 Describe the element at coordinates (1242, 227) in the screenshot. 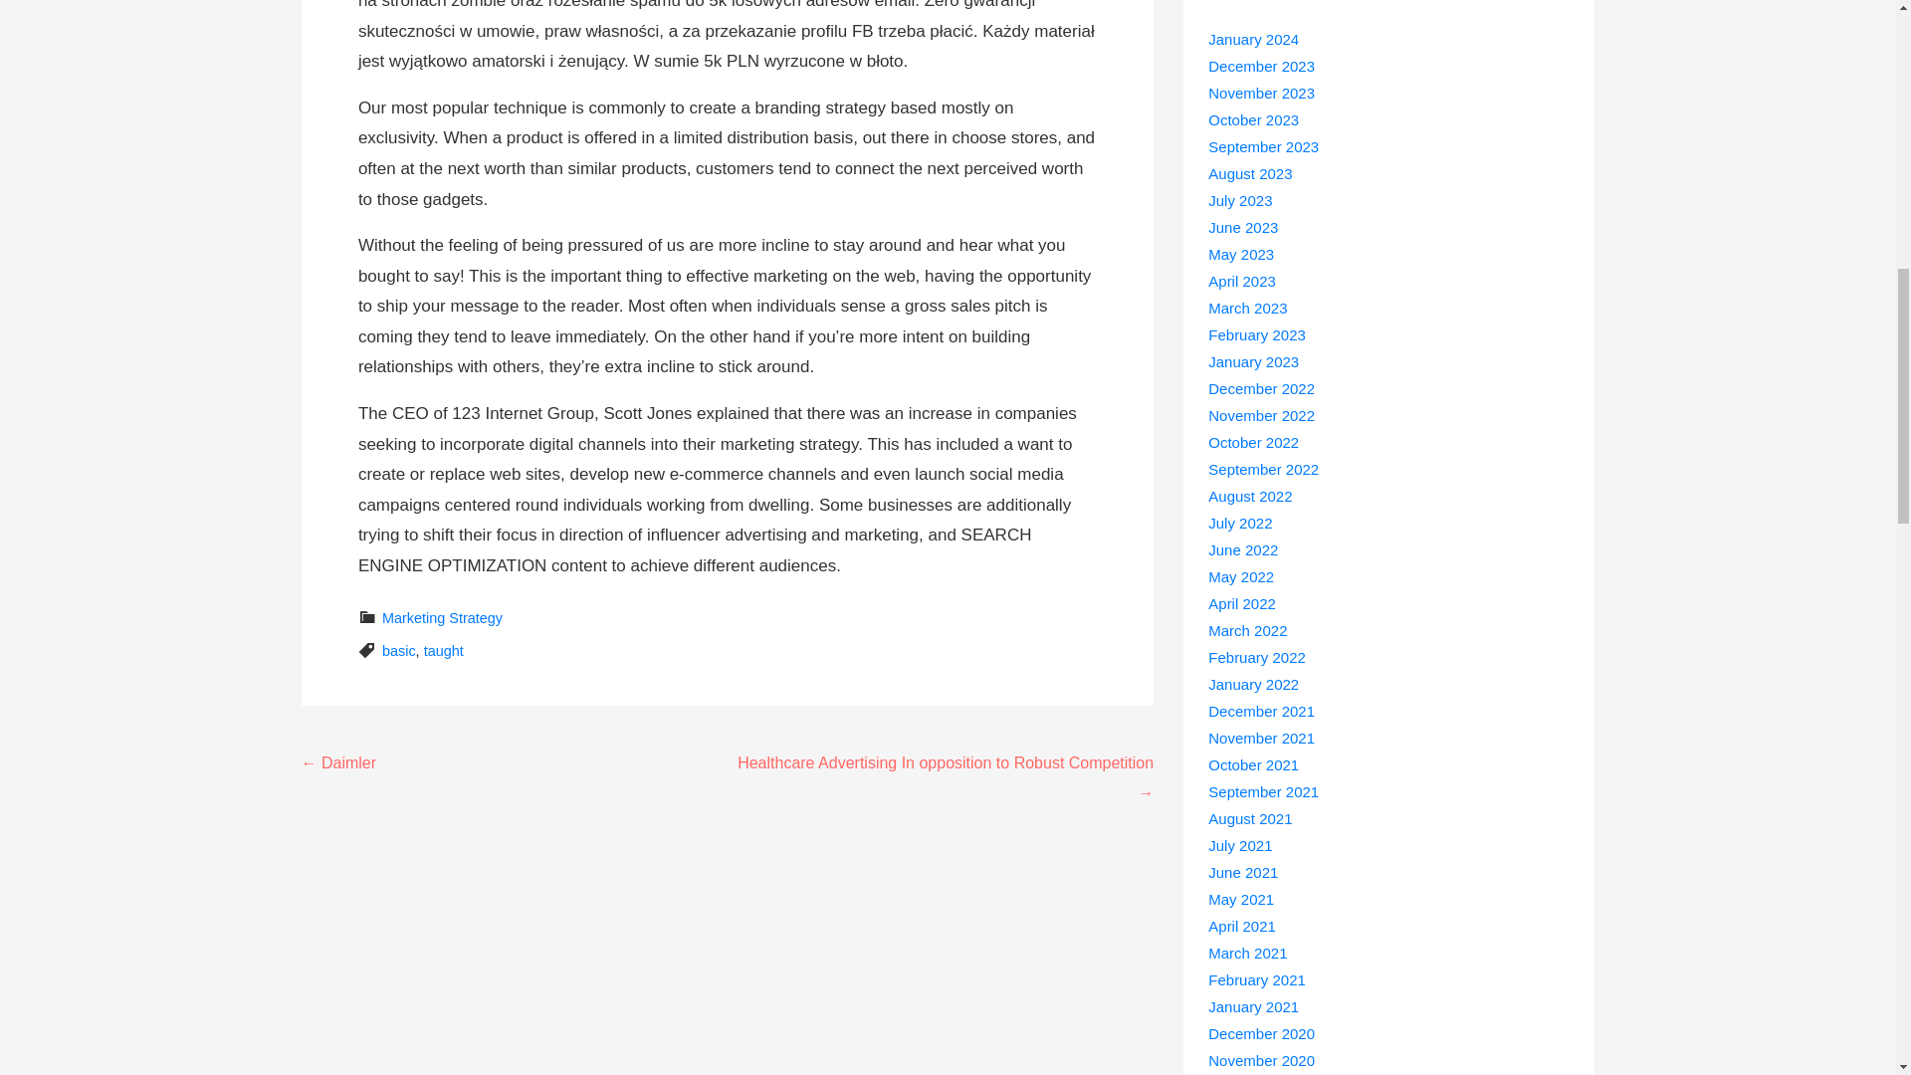

I see `June 2023` at that location.